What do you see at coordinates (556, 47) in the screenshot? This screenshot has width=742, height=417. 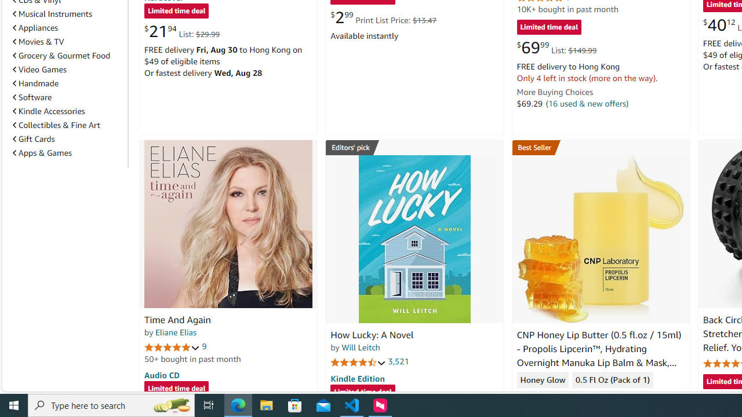 I see `$69.99 List: $149.99` at bounding box center [556, 47].